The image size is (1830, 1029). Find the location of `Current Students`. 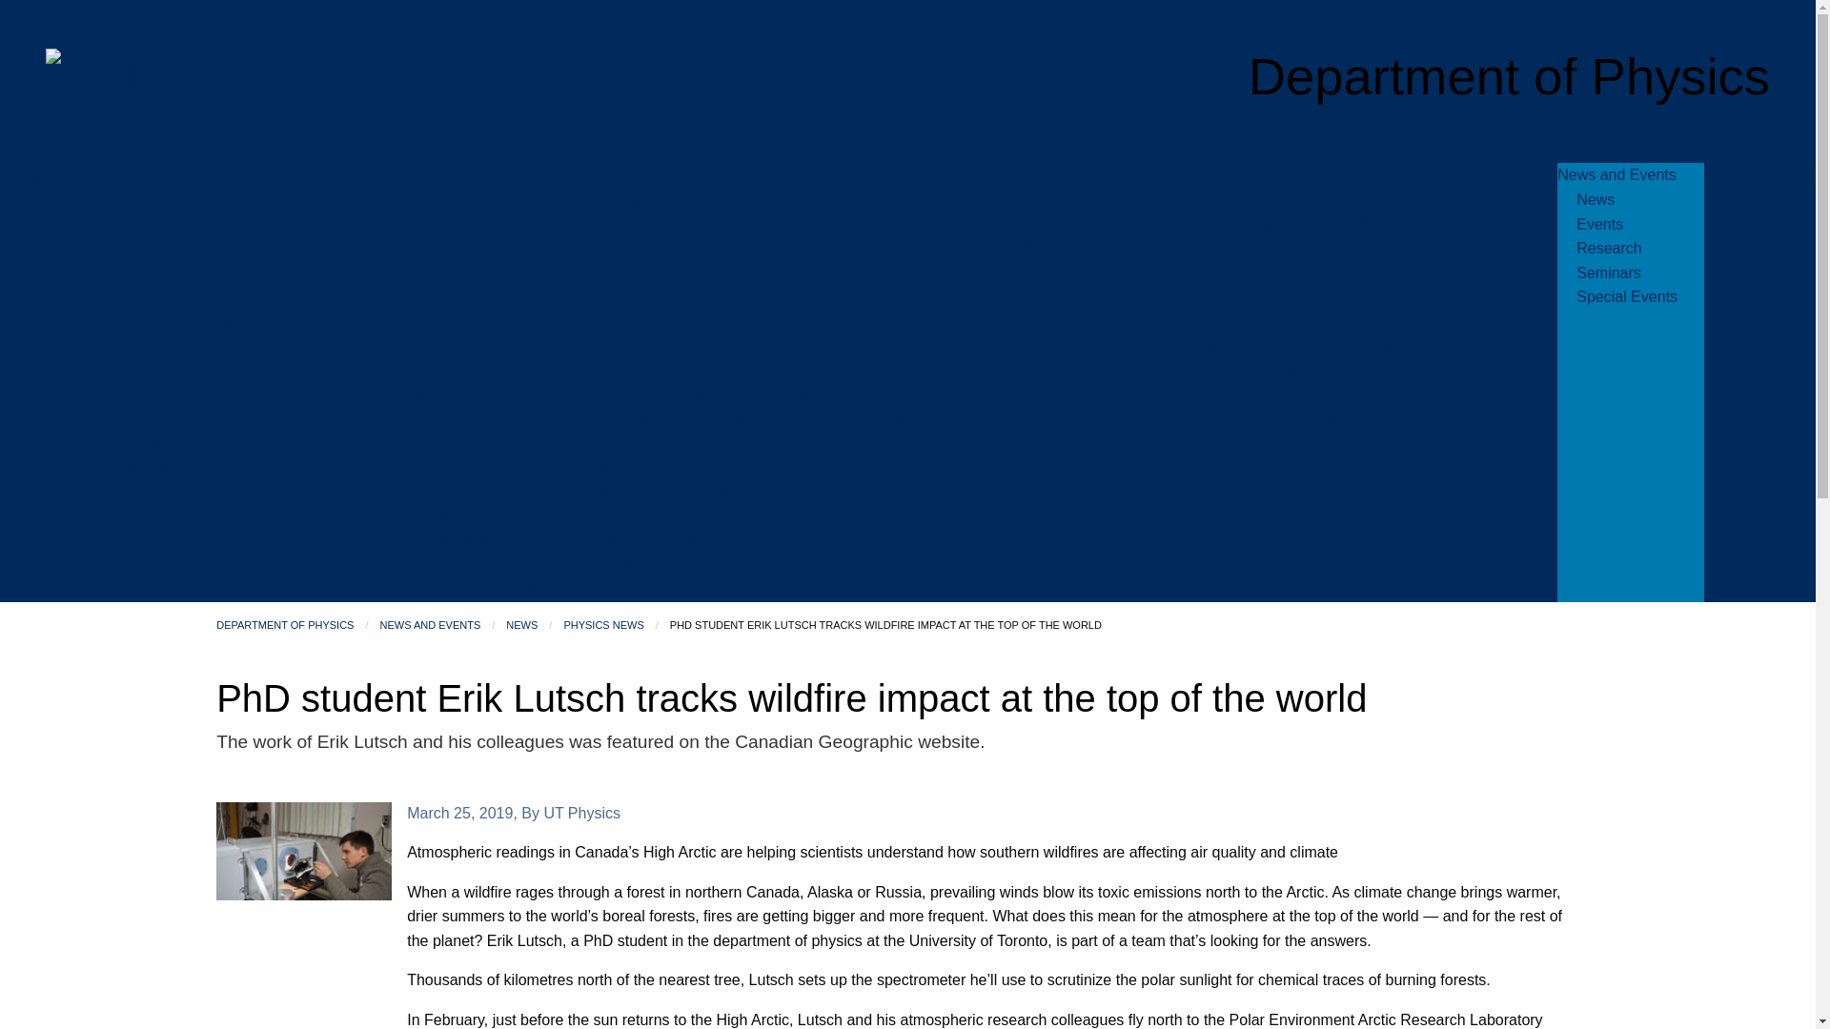

Current Students is located at coordinates (1066, 248).